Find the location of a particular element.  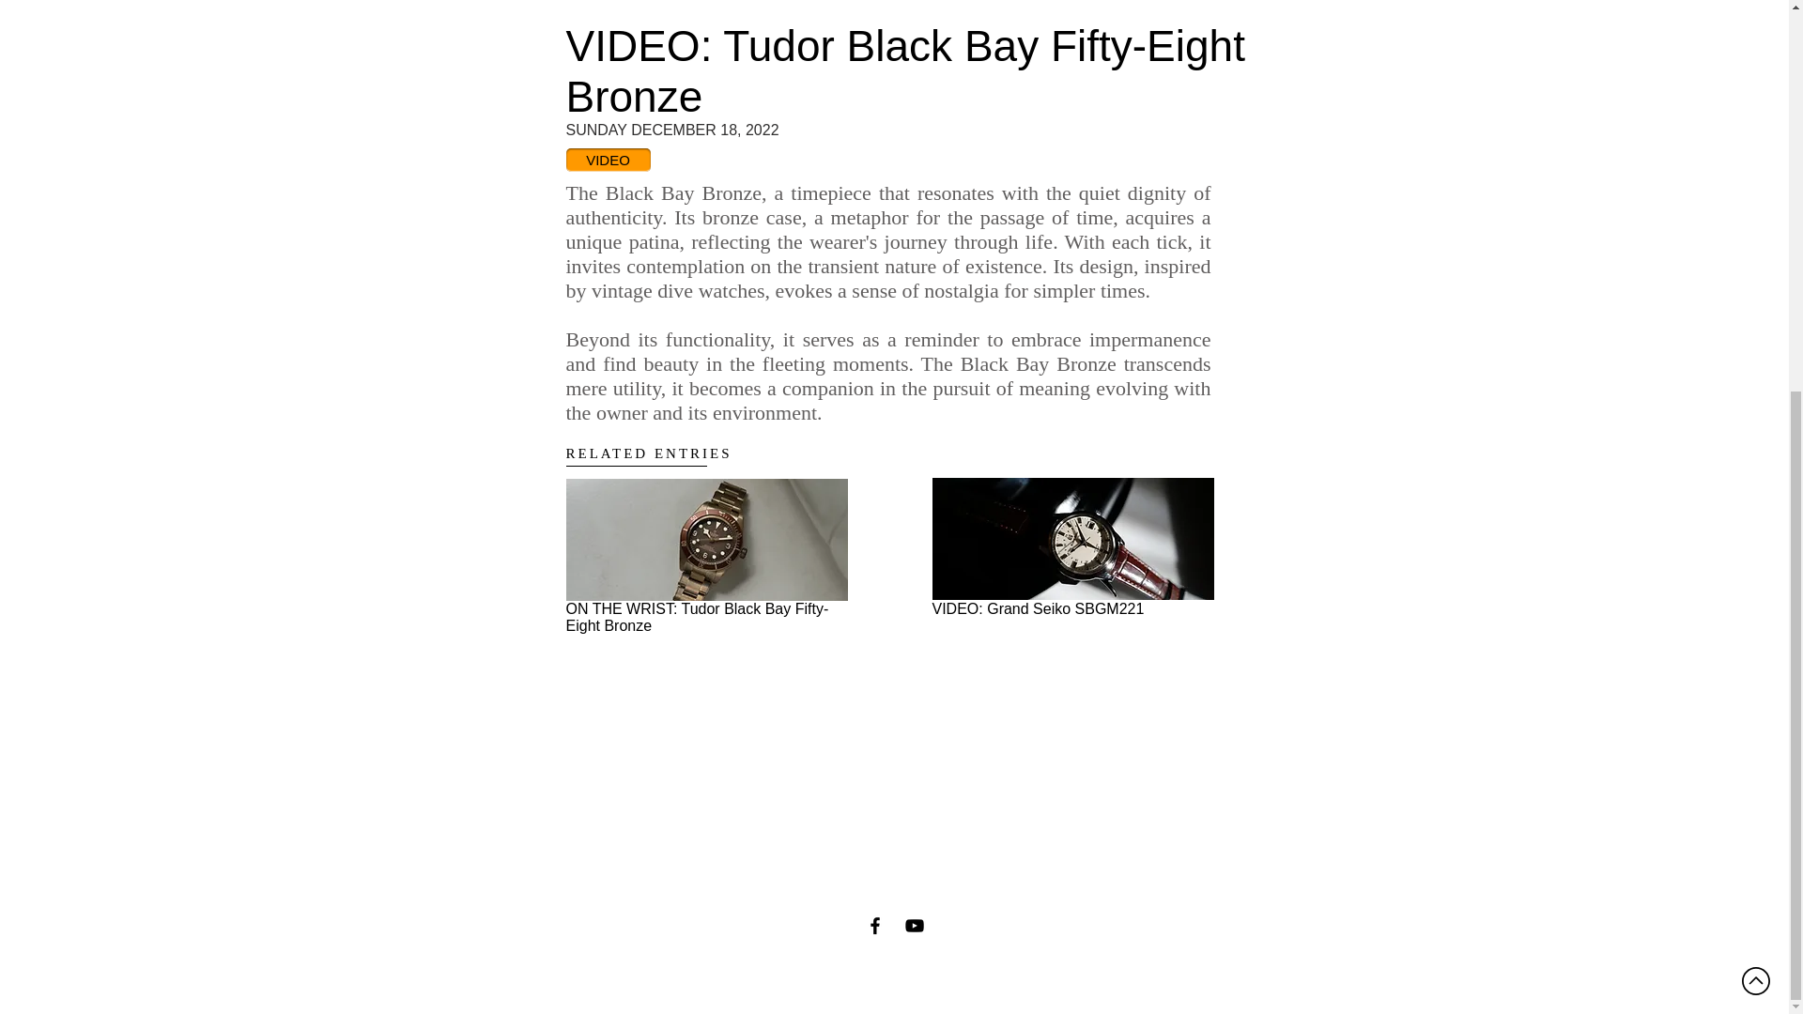

Twitter Tweet is located at coordinates (945, 672).